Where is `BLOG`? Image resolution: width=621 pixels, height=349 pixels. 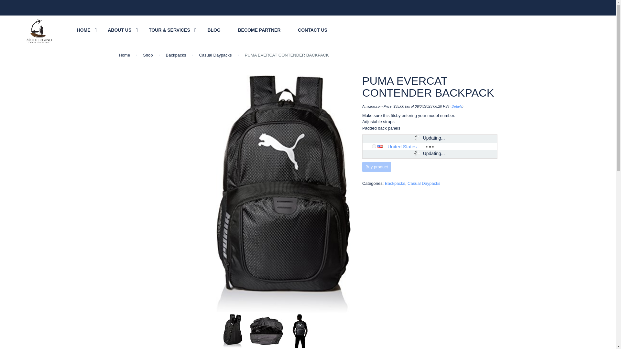 BLOG is located at coordinates (214, 30).